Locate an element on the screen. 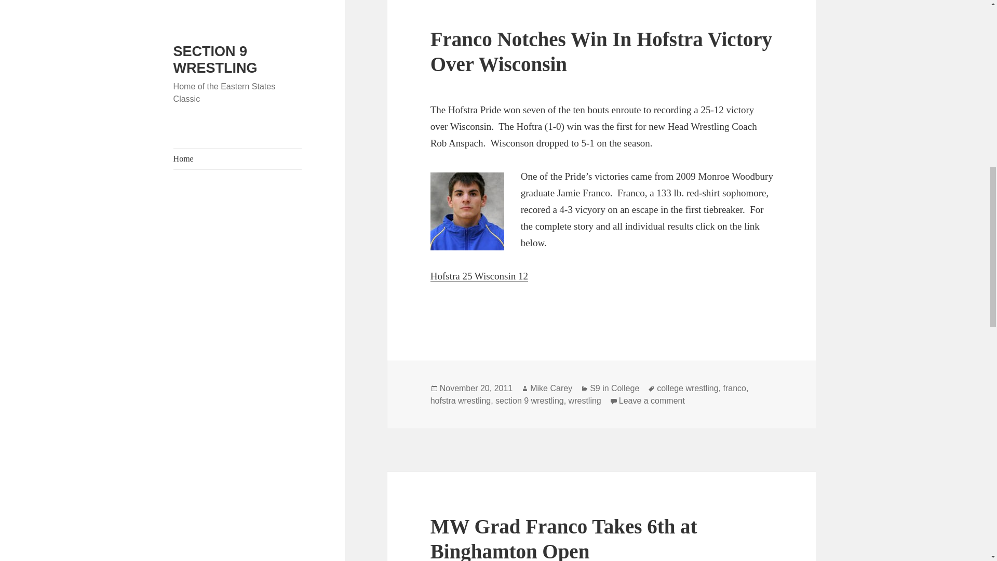 The image size is (997, 561). Mike Carey is located at coordinates (551, 389).